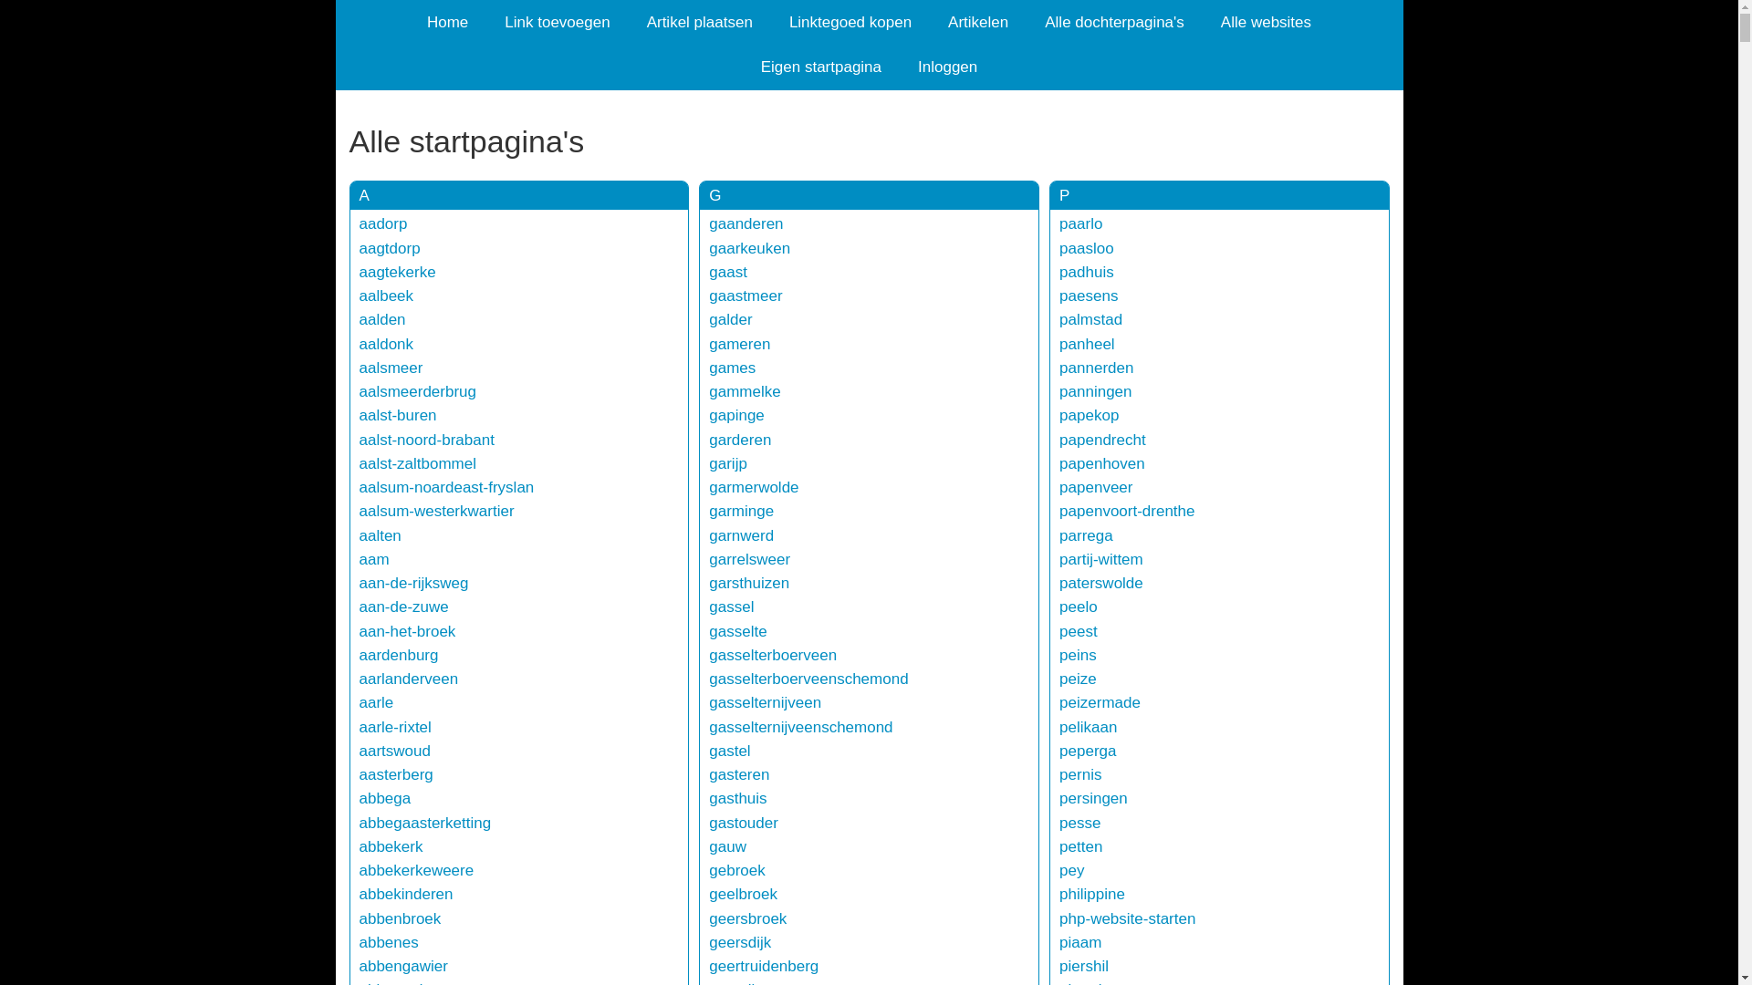  What do you see at coordinates (737, 870) in the screenshot?
I see `gebroek` at bounding box center [737, 870].